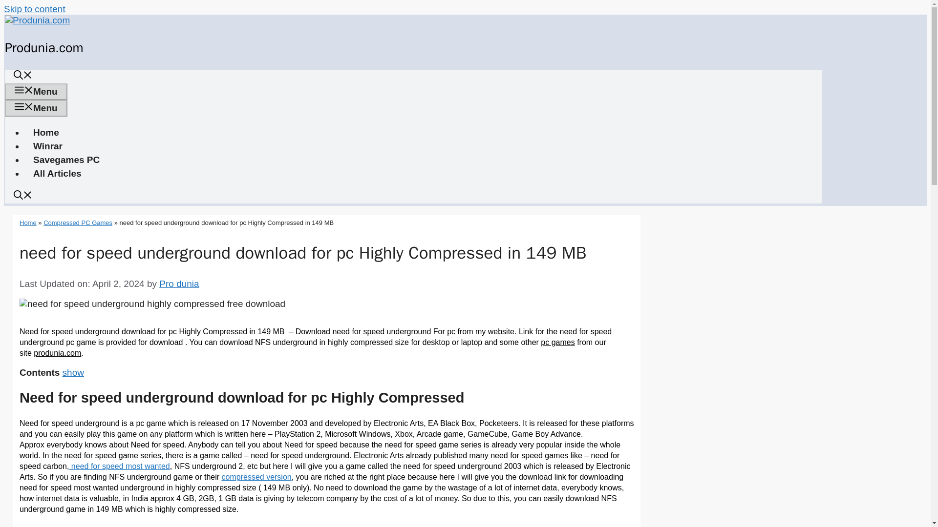 The width and height of the screenshot is (938, 527). I want to click on compressed version, so click(256, 477).